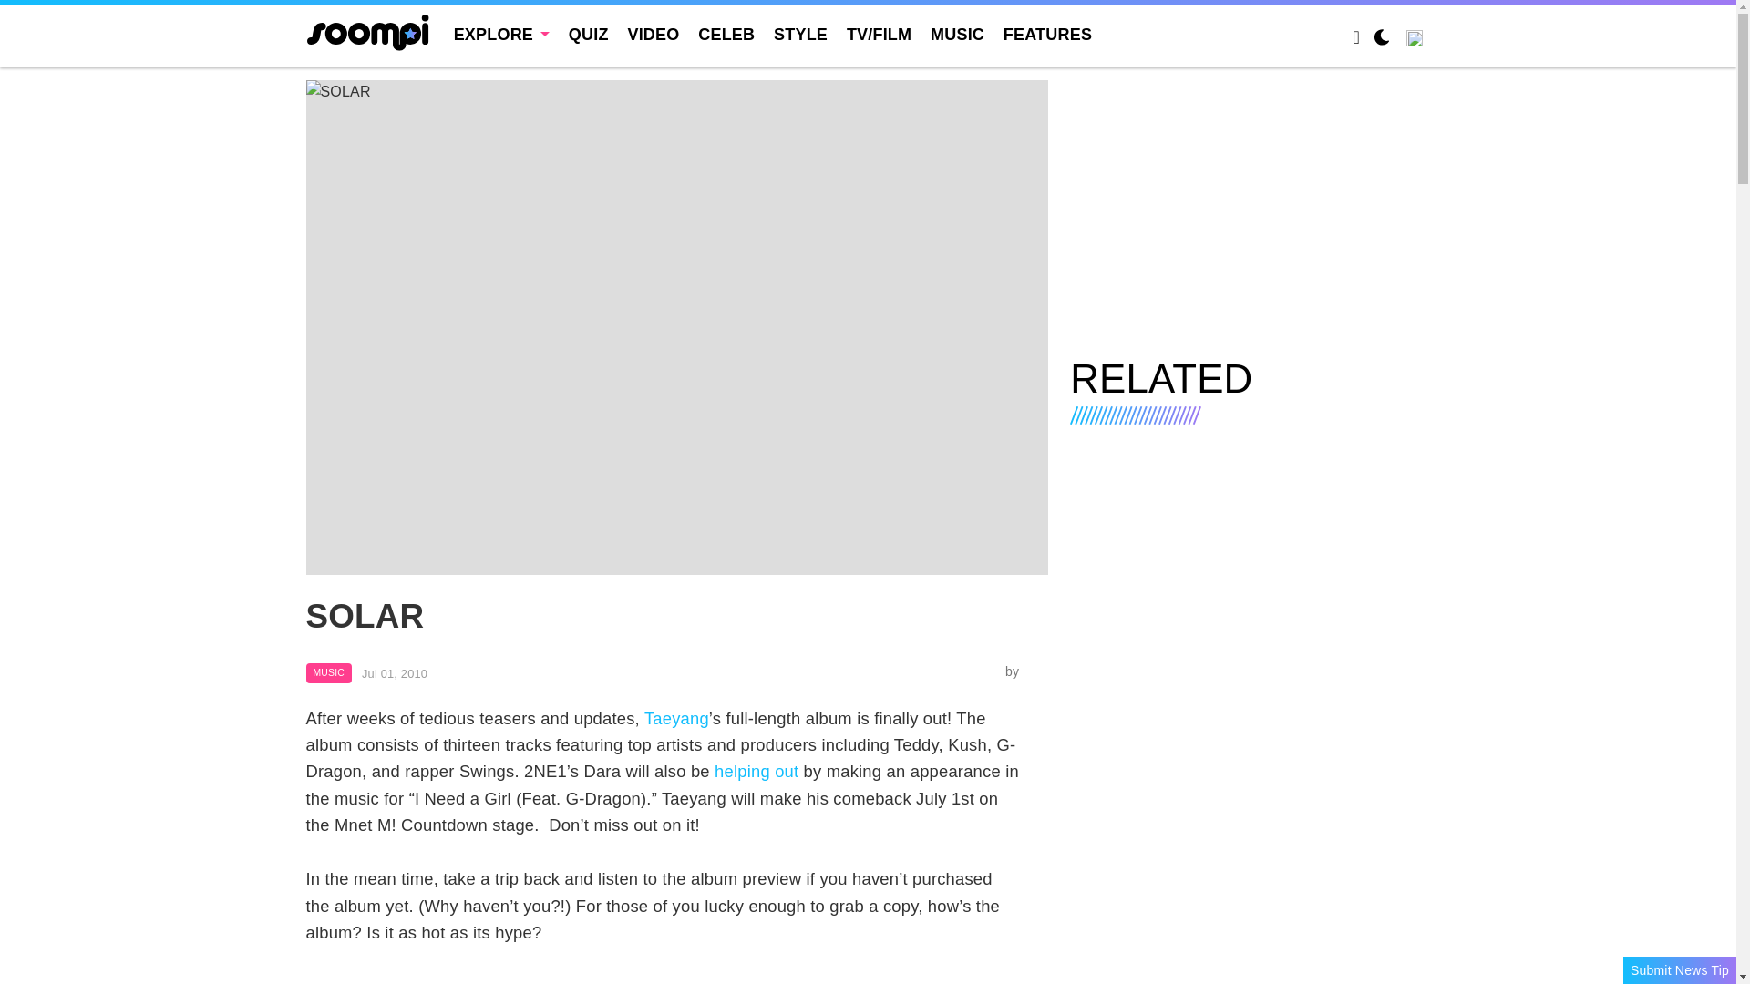 This screenshot has width=1750, height=984. What do you see at coordinates (726, 35) in the screenshot?
I see `CELEB` at bounding box center [726, 35].